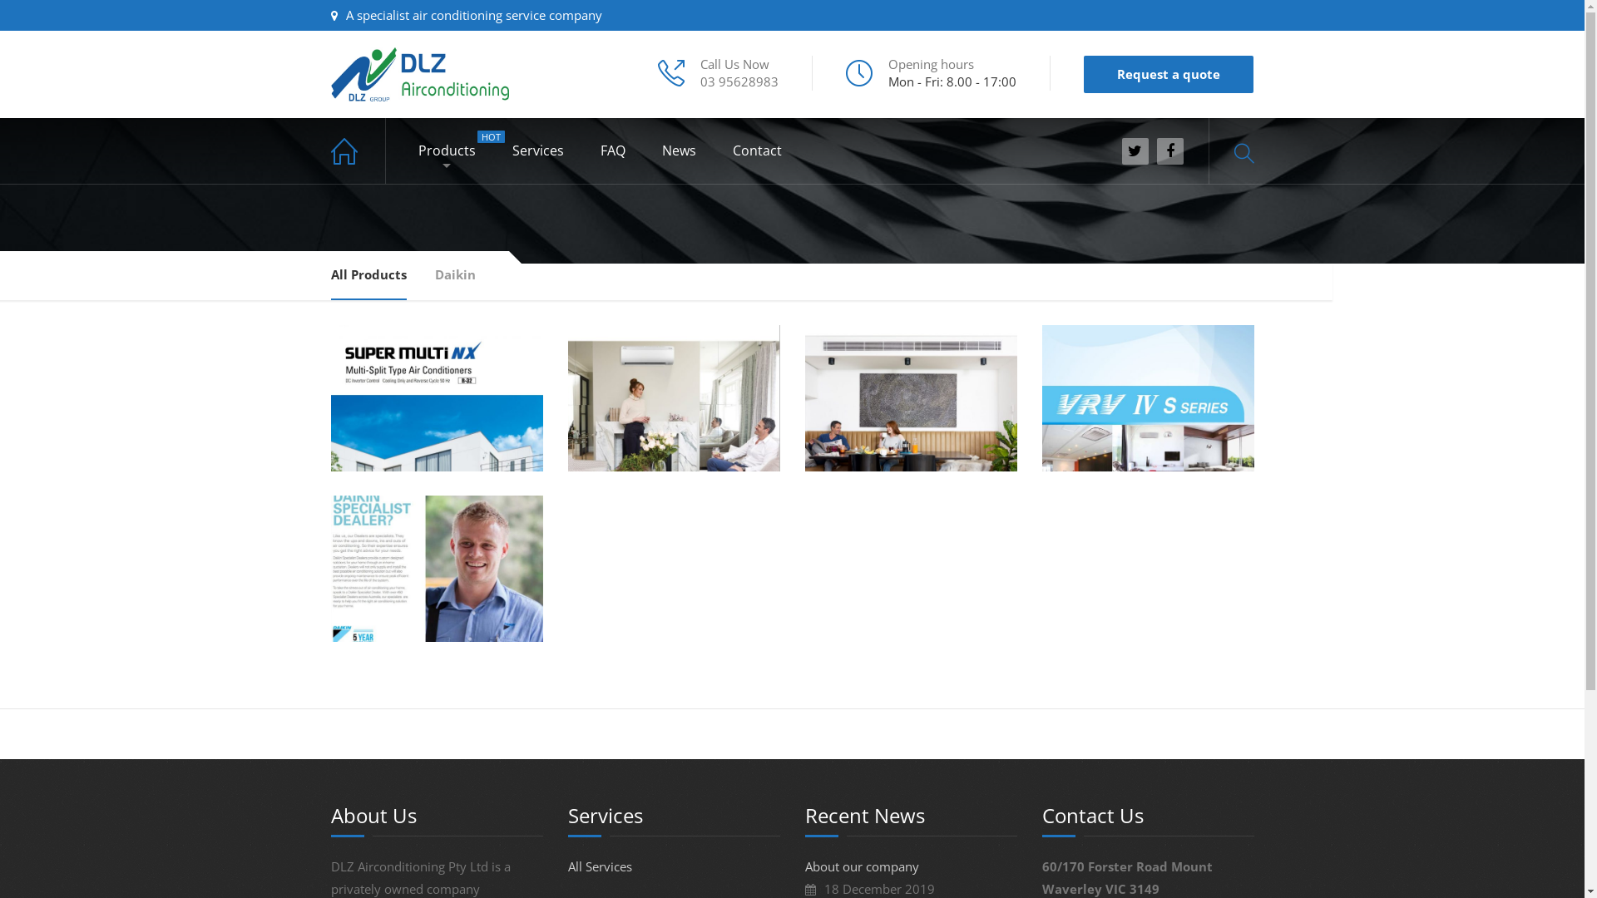  I want to click on News, so click(679, 151).